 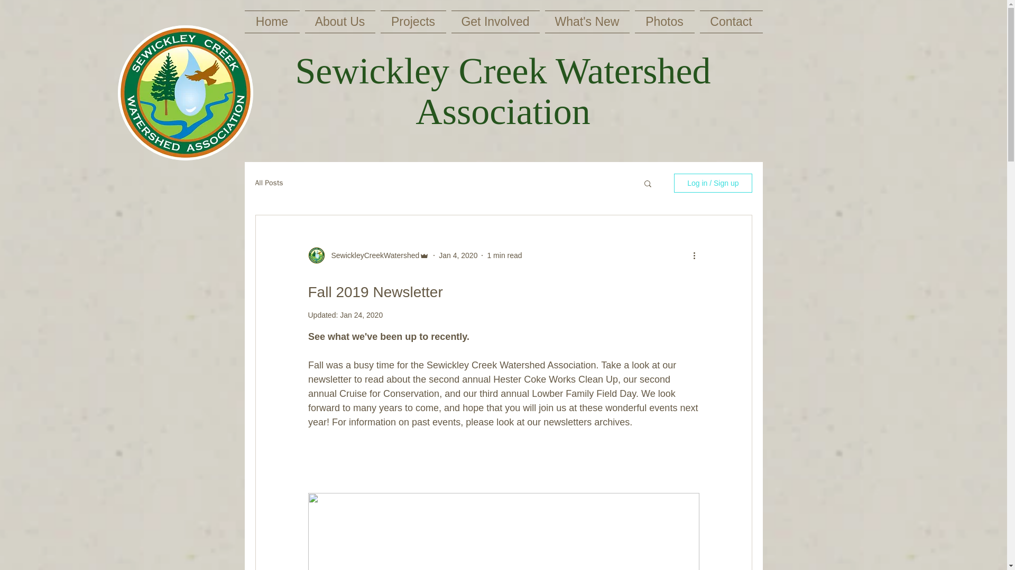 I want to click on All Posts, so click(x=269, y=183).